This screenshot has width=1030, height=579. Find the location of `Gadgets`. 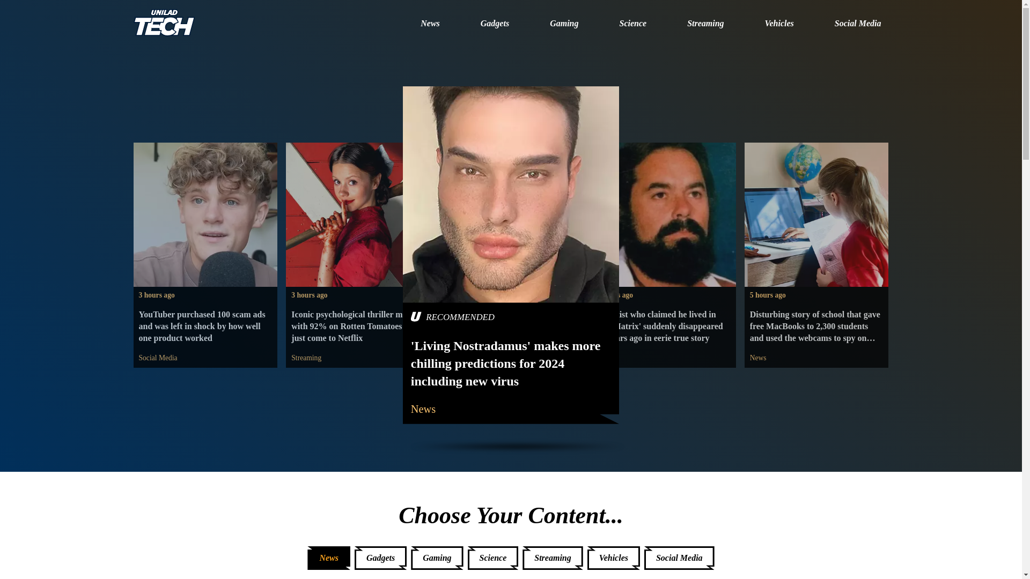

Gadgets is located at coordinates (495, 24).